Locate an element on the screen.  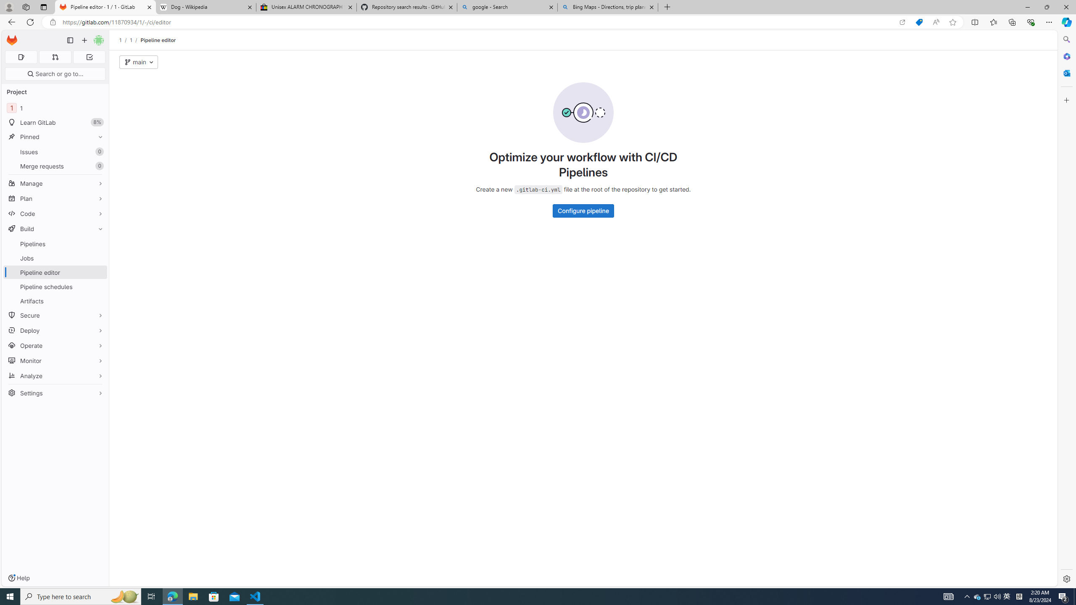
1/ is located at coordinates (135, 40).